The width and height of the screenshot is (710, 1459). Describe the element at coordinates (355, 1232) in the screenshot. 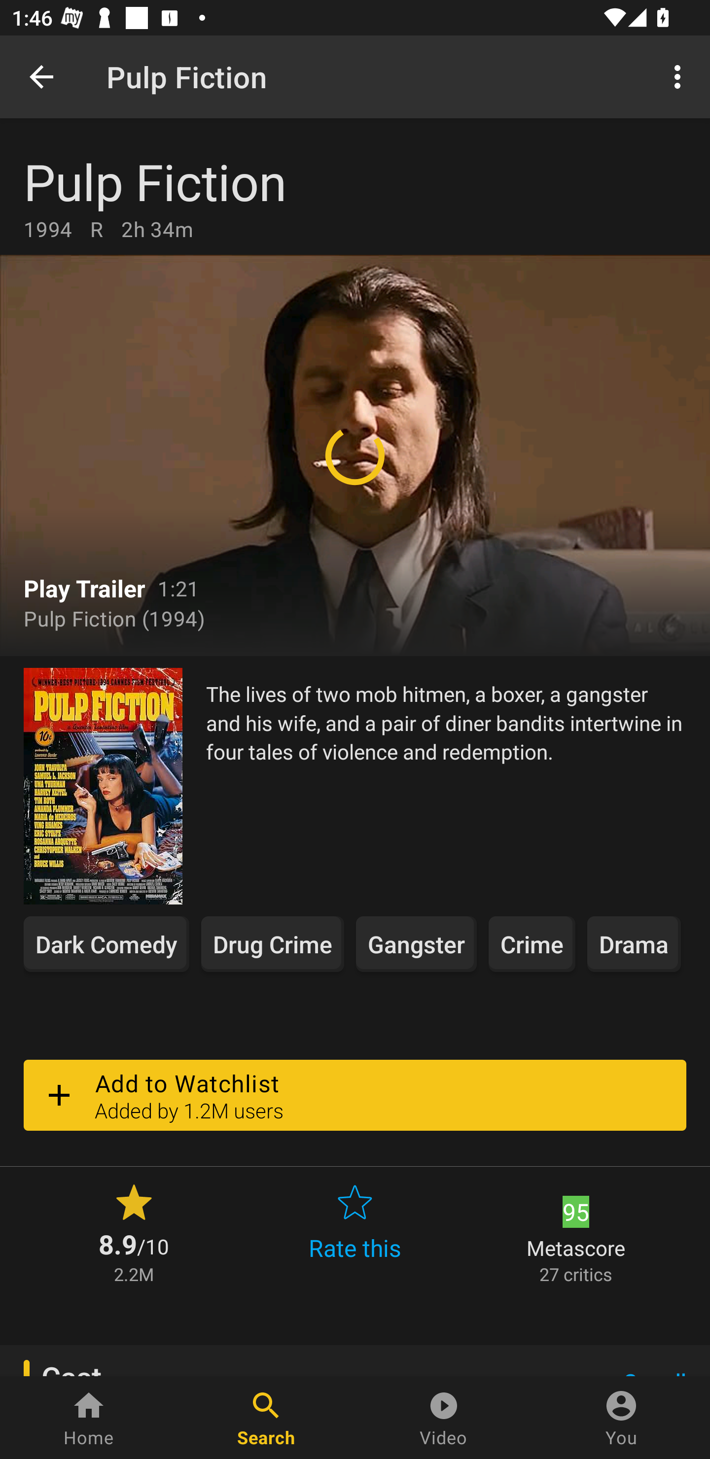

I see `Rate this` at that location.